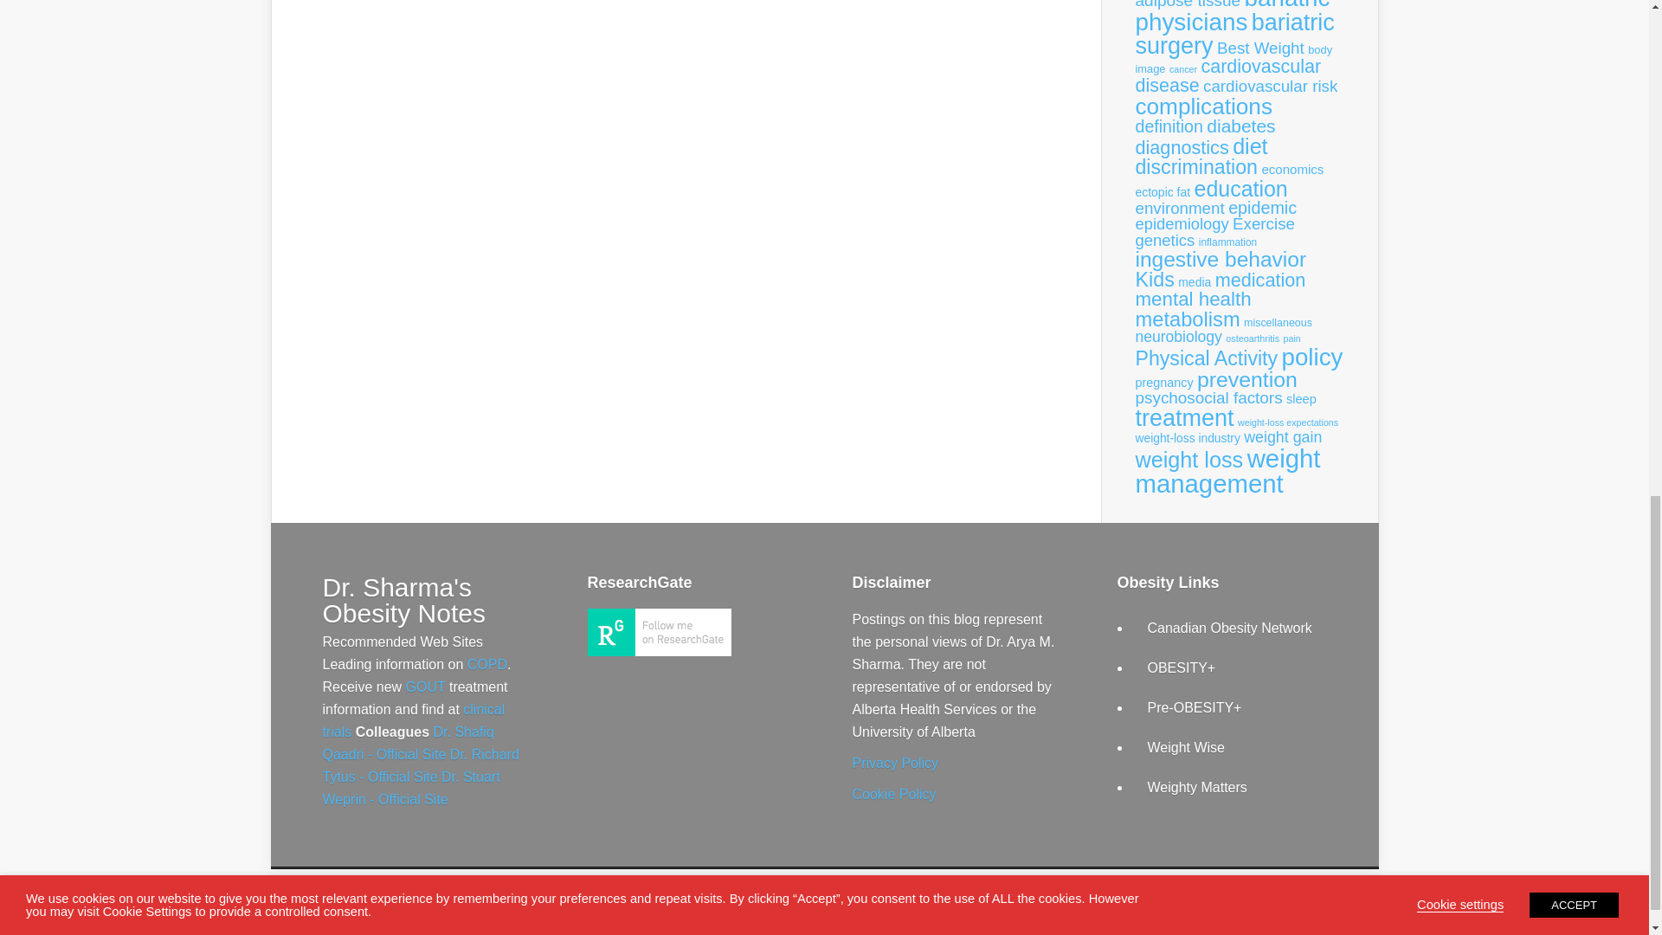  Describe the element at coordinates (1241, 189) in the screenshot. I see `education` at that location.